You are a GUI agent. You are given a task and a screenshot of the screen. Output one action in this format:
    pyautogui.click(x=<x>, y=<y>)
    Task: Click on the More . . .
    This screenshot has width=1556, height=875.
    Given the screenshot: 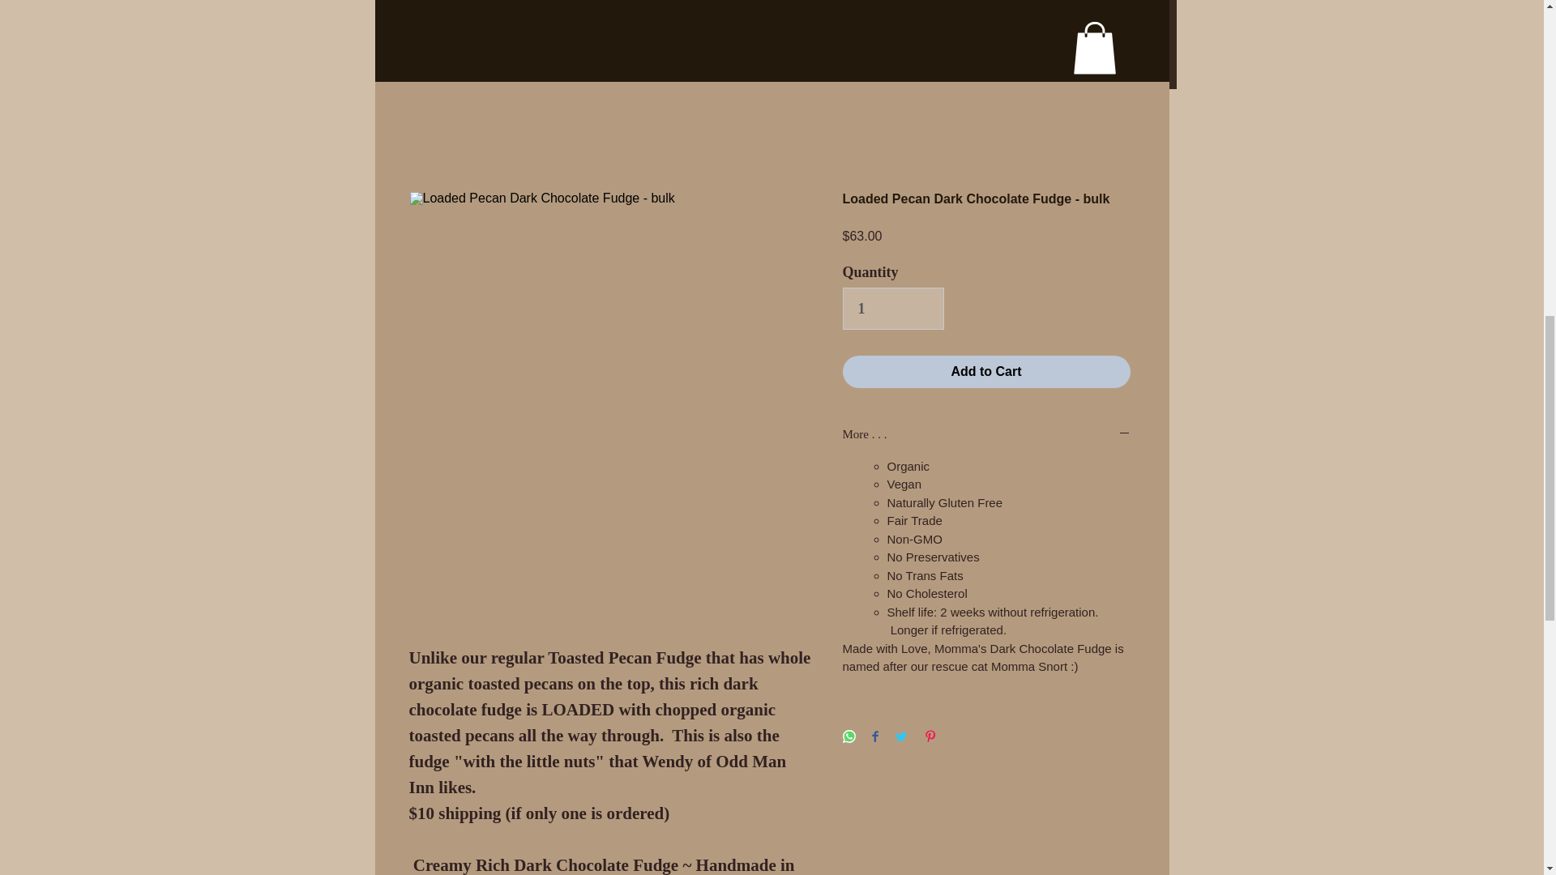 What is the action you would take?
    pyautogui.click(x=987, y=435)
    